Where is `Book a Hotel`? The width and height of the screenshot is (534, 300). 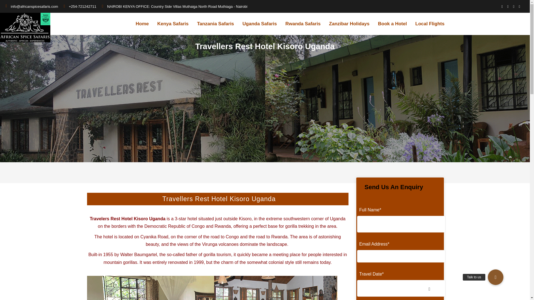
Book a Hotel is located at coordinates (392, 24).